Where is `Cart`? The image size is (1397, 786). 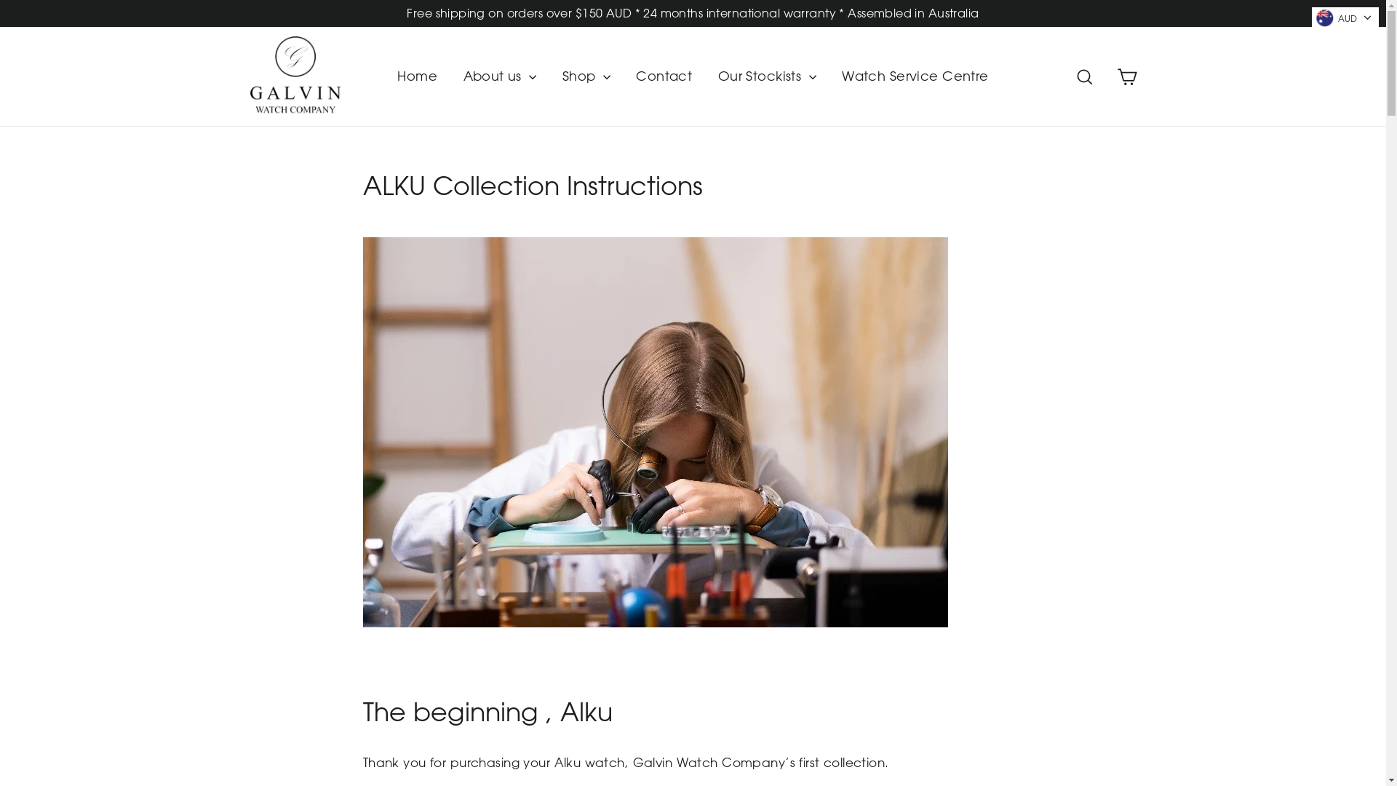 Cart is located at coordinates (1126, 76).